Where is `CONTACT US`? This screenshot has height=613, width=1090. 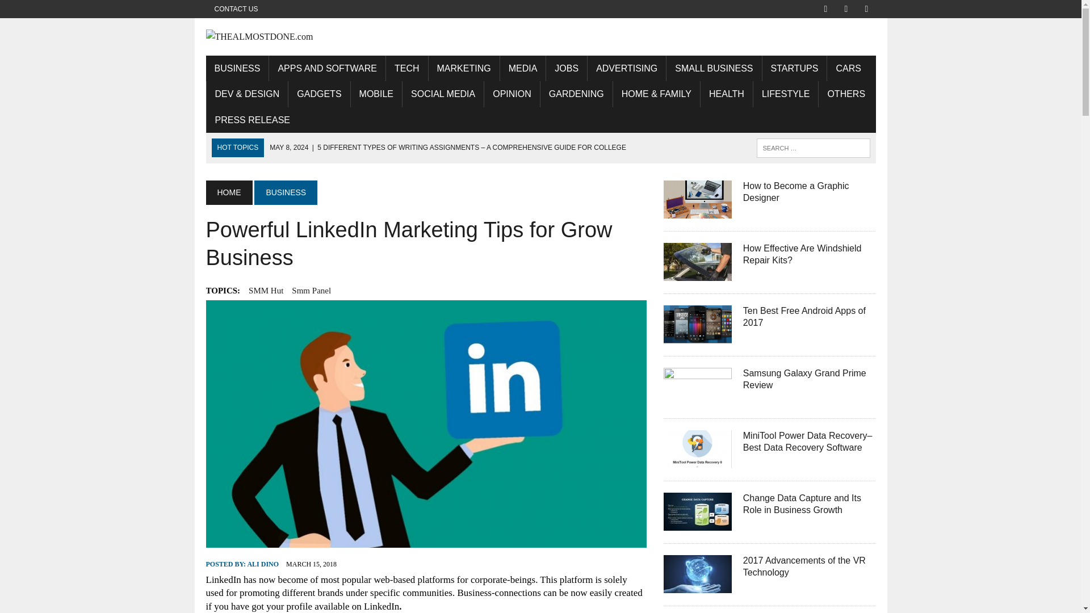 CONTACT US is located at coordinates (236, 9).